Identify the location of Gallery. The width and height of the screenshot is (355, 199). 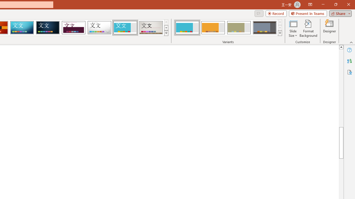
(151, 28).